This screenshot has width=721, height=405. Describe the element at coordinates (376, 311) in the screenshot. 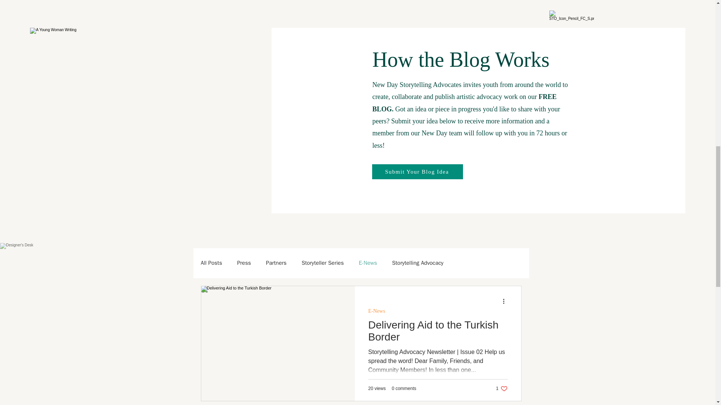

I see `E-News` at that location.